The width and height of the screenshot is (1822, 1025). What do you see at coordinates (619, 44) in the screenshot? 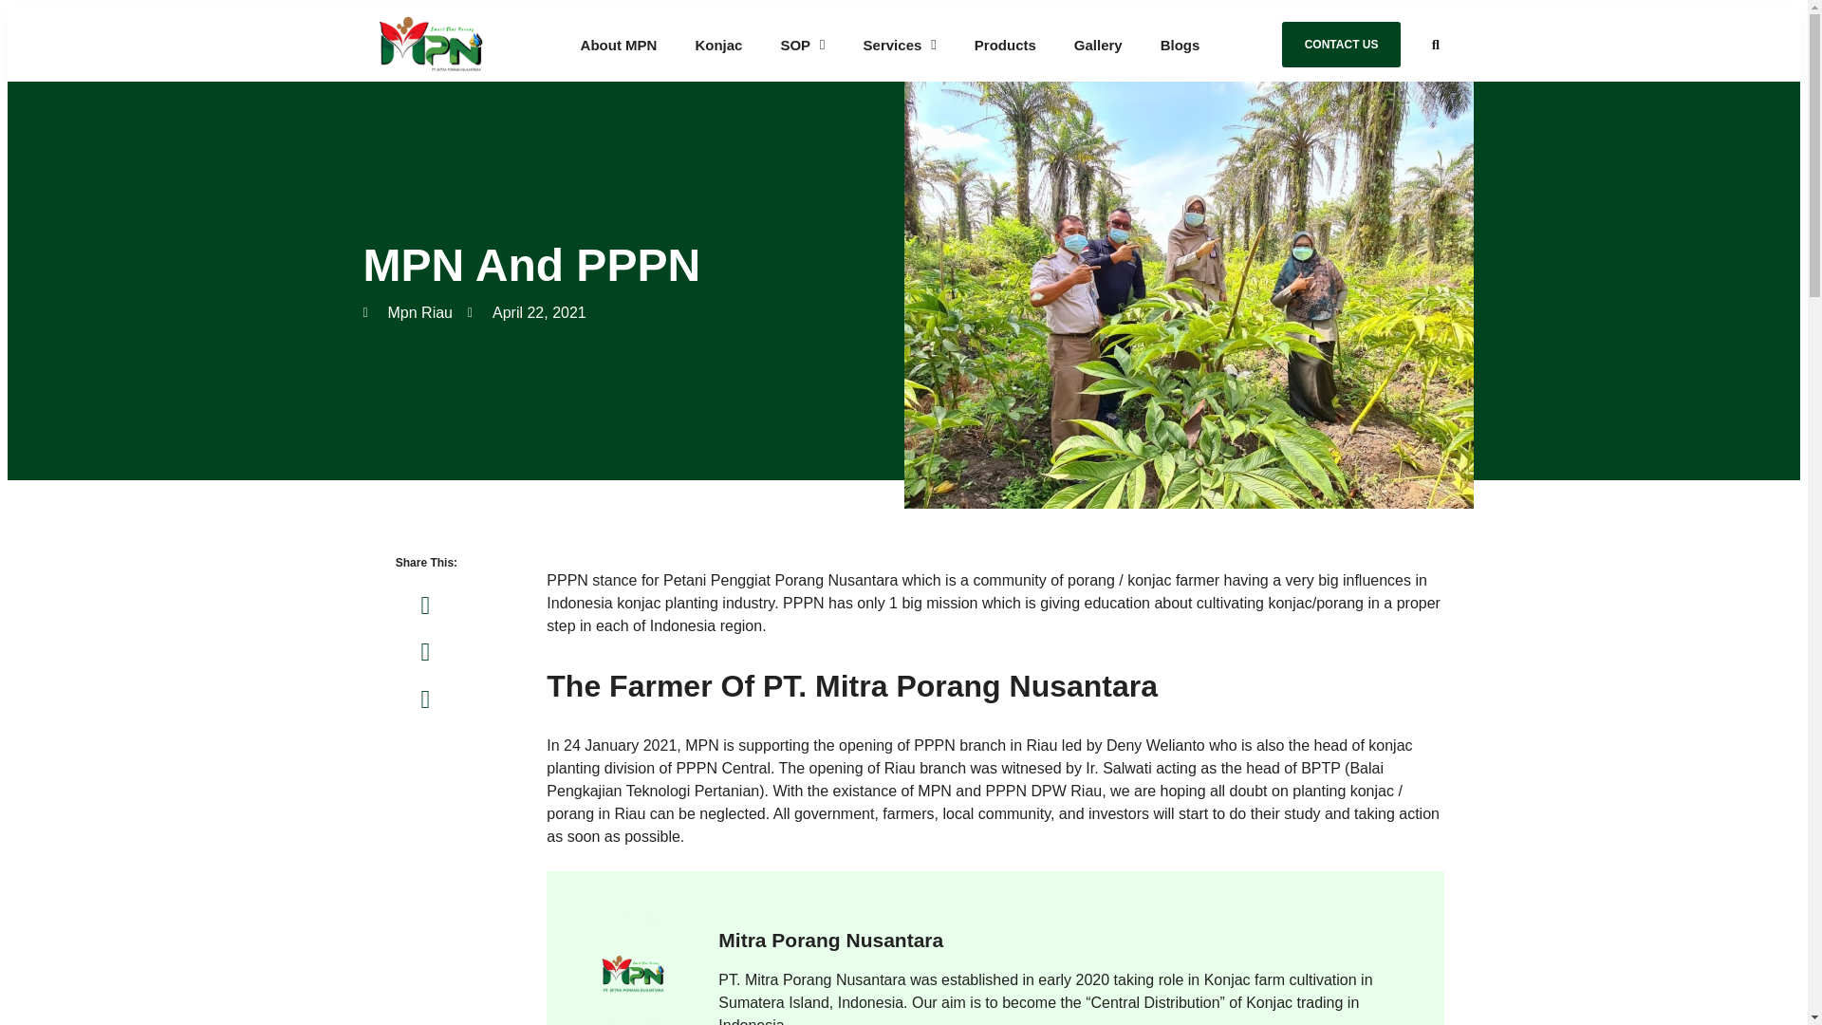
I see `About MPN` at bounding box center [619, 44].